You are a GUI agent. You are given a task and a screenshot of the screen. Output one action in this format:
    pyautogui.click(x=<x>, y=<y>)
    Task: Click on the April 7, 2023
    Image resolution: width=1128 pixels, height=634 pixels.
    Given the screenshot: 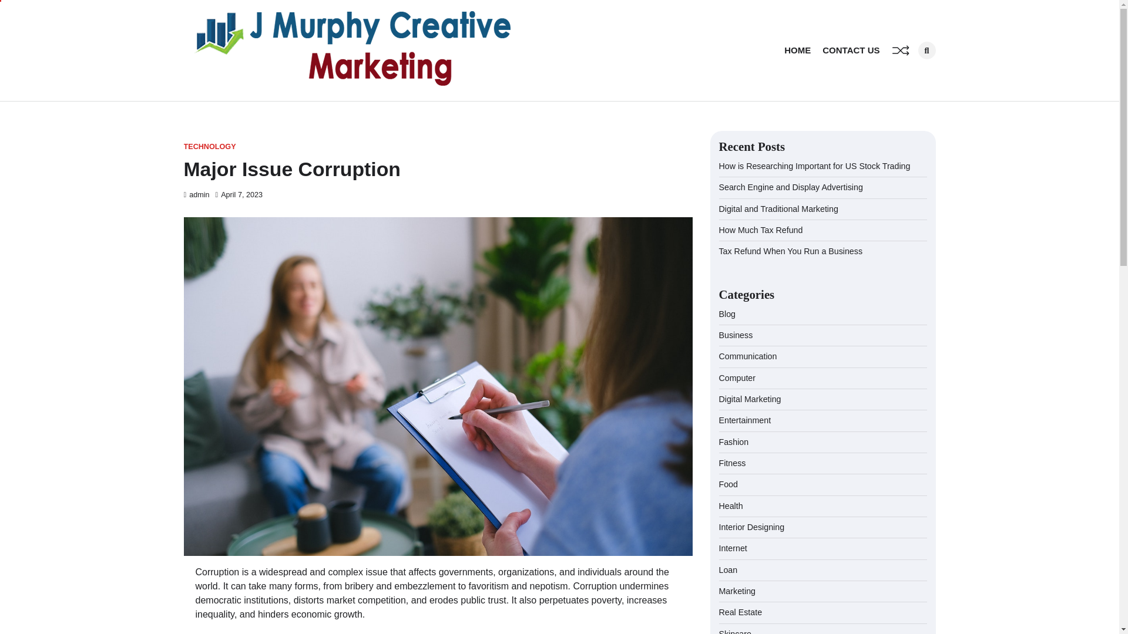 What is the action you would take?
    pyautogui.click(x=239, y=195)
    